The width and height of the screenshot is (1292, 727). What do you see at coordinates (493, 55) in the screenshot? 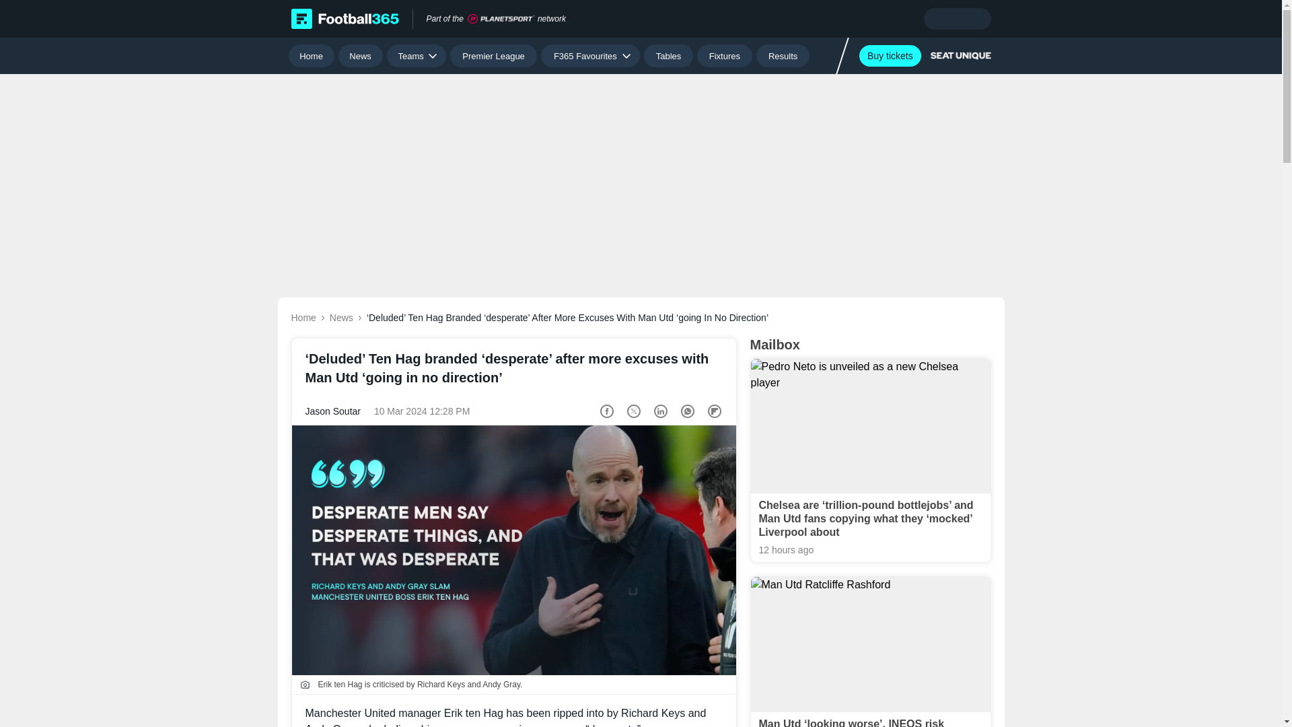
I see `Premier League` at bounding box center [493, 55].